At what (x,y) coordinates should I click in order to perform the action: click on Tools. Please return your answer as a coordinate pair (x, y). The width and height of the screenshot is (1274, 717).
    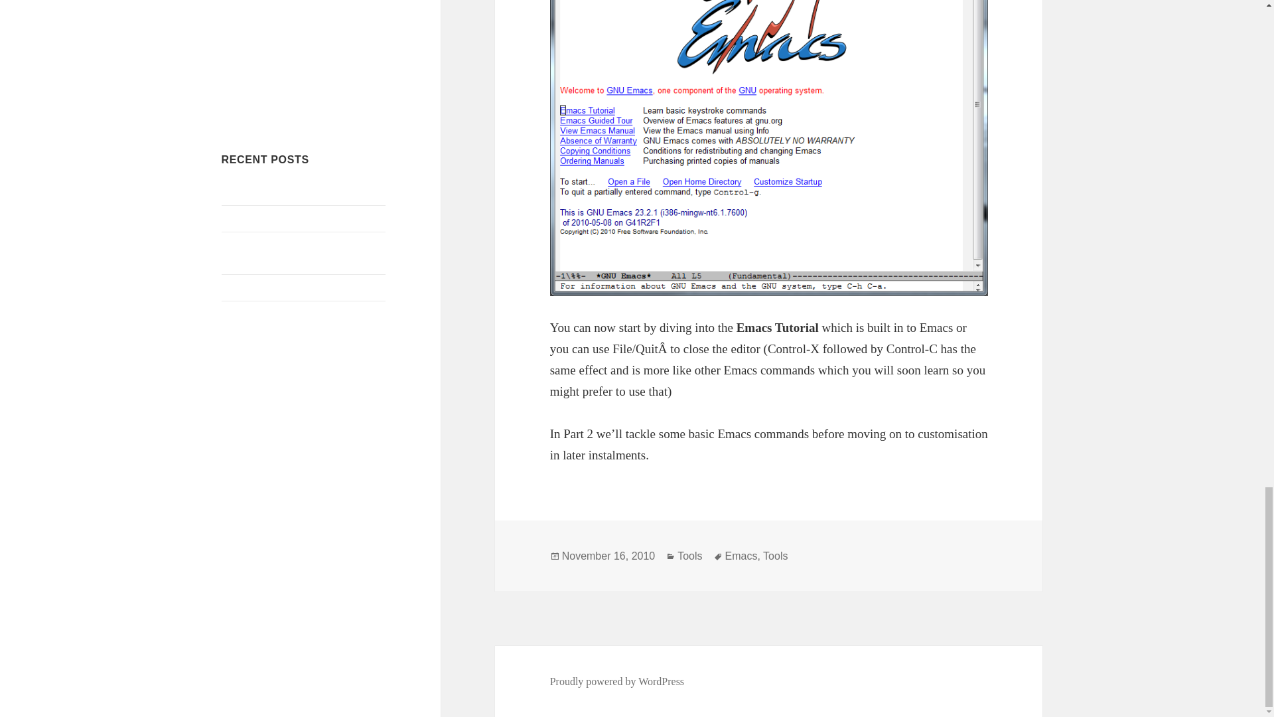
    Looking at the image, I should click on (775, 556).